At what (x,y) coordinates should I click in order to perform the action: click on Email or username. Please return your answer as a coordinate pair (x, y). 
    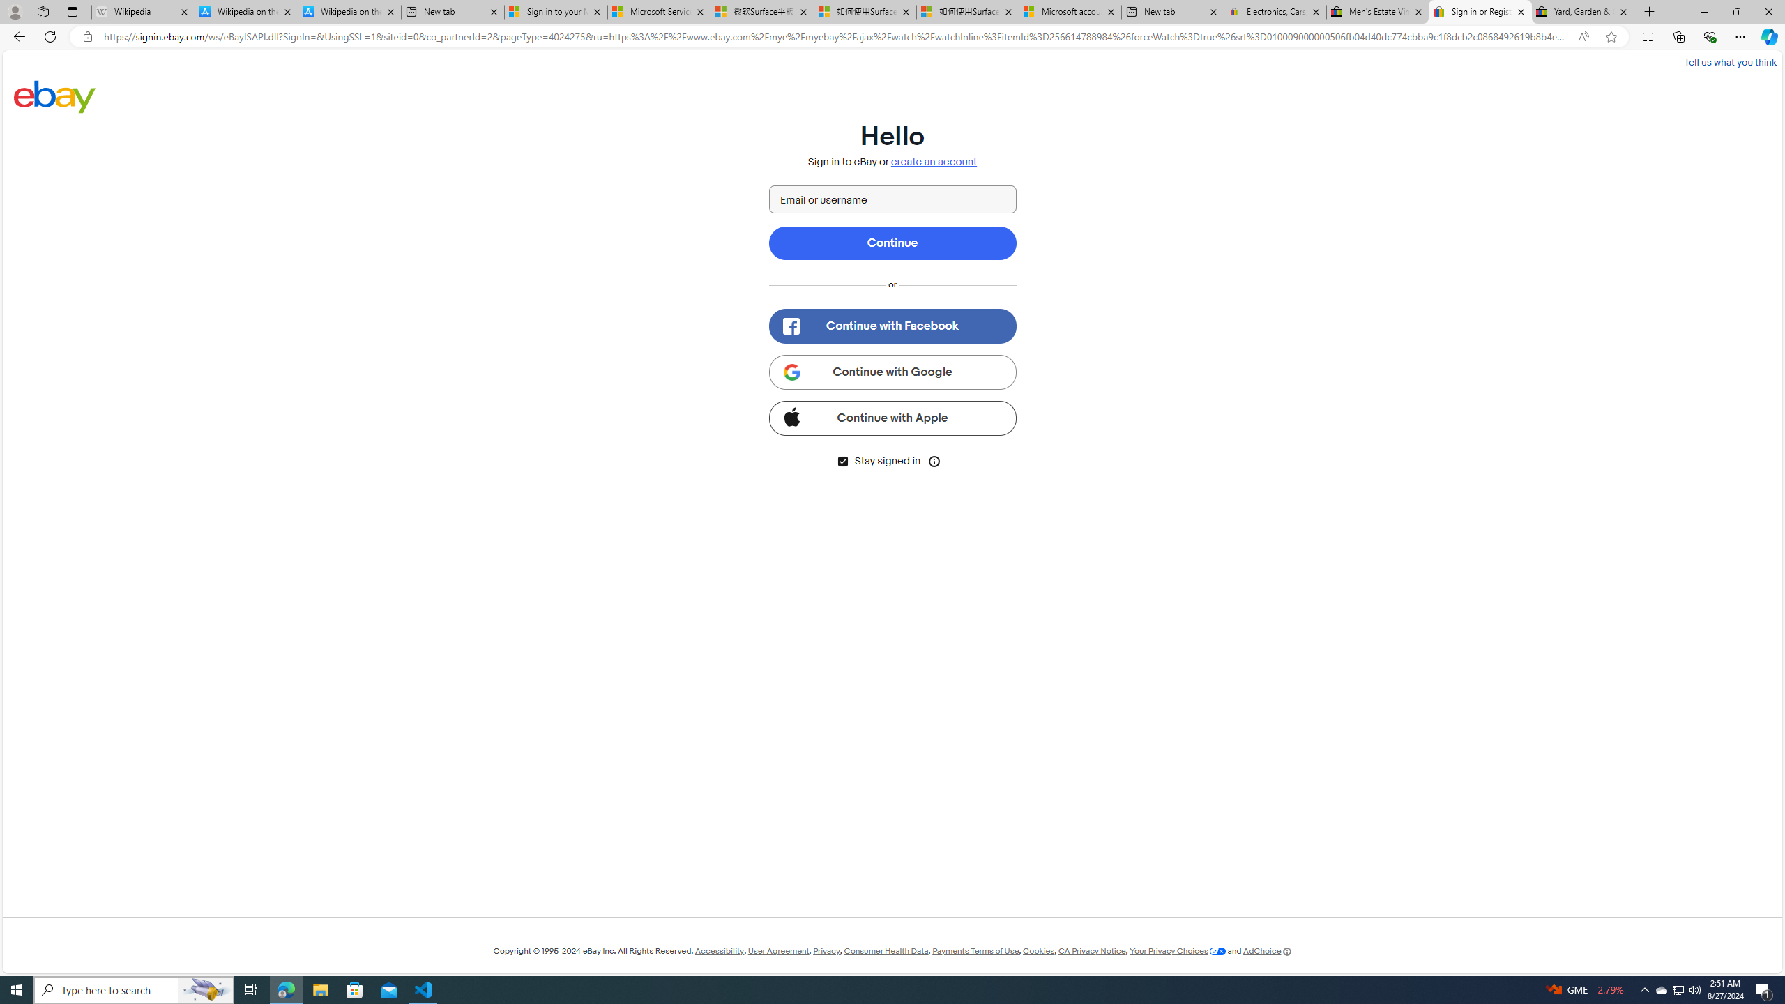
    Looking at the image, I should click on (892, 199).